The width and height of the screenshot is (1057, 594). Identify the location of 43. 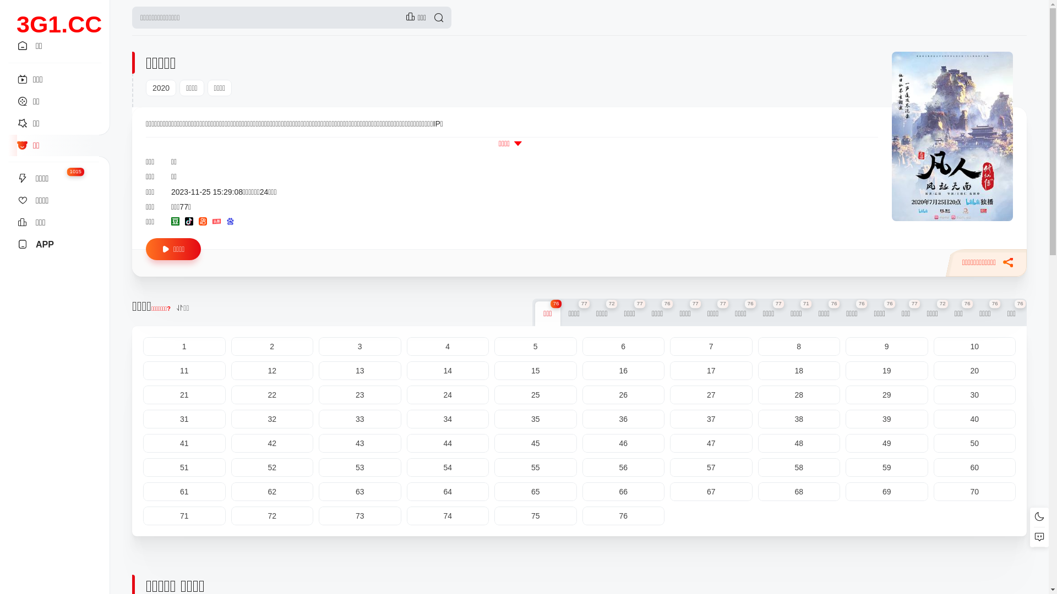
(360, 443).